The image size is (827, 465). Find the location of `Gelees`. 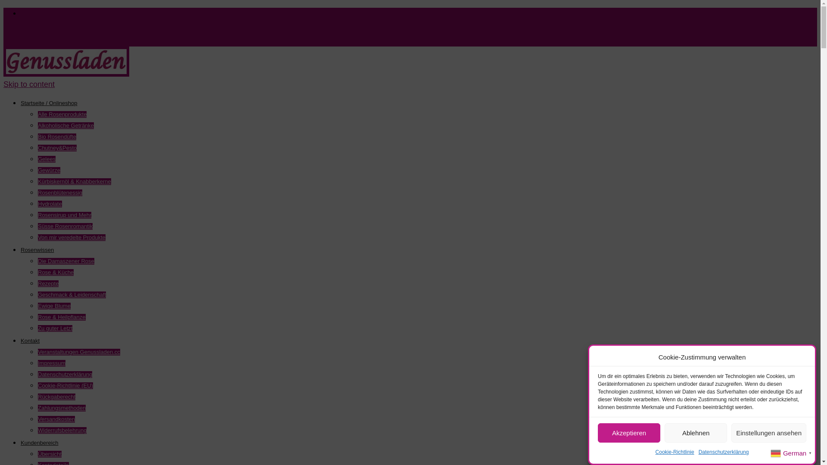

Gelees is located at coordinates (47, 159).